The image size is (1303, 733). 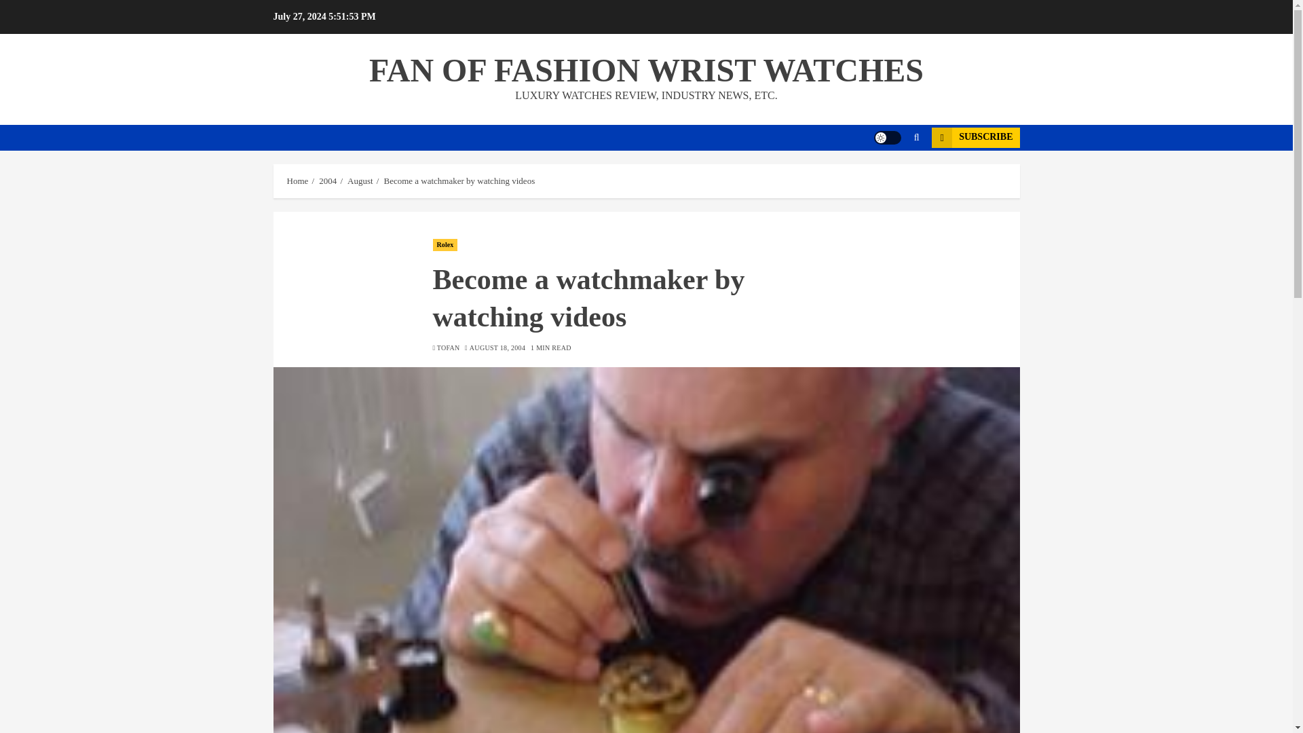 I want to click on SUBSCRIBE, so click(x=975, y=137).